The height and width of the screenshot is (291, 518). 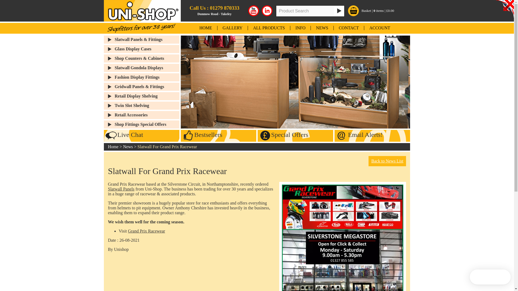 What do you see at coordinates (254, 11) in the screenshot?
I see `YouTube` at bounding box center [254, 11].